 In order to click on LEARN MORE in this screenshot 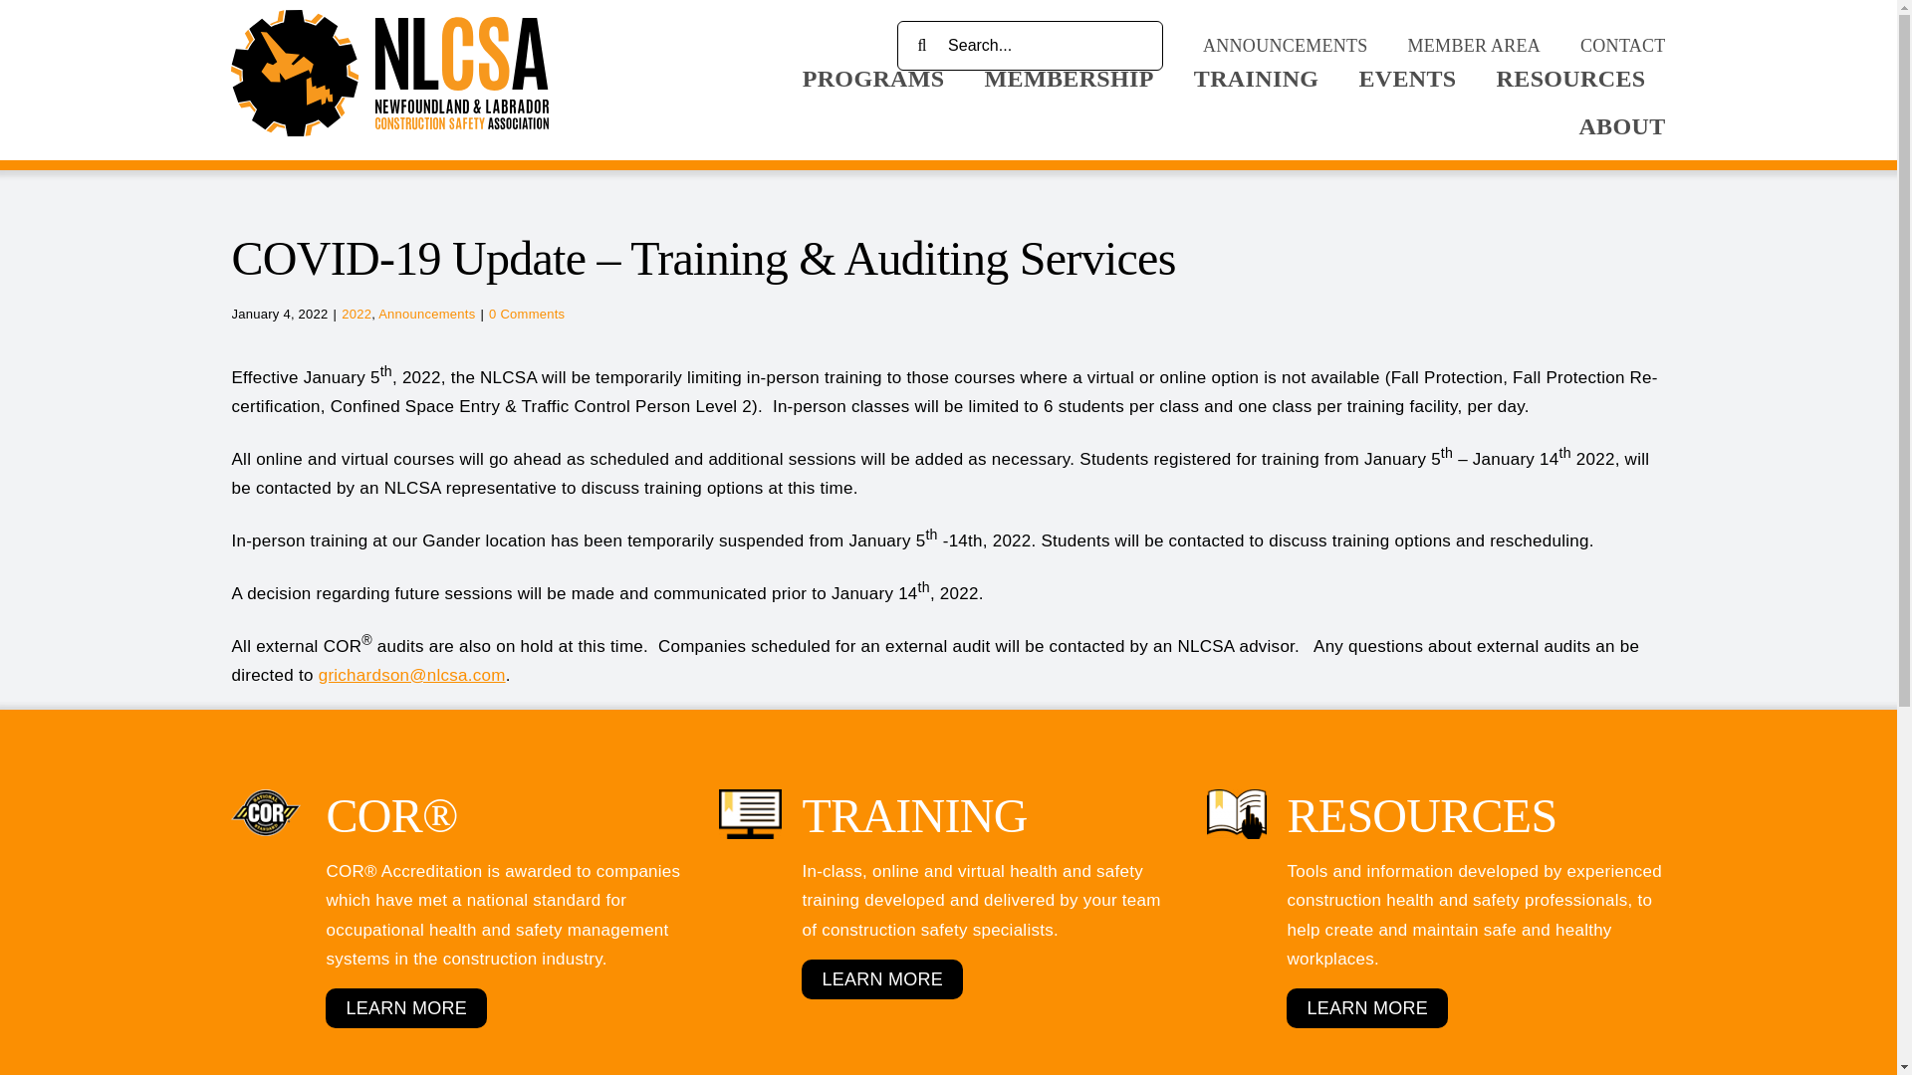, I will do `click(882, 979)`.